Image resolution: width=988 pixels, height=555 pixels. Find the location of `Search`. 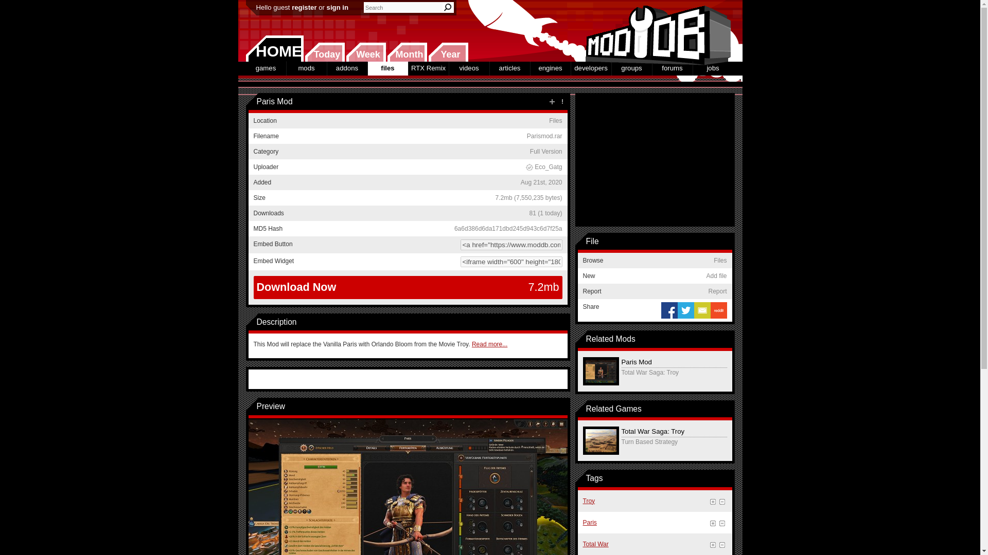

Search is located at coordinates (448, 7).